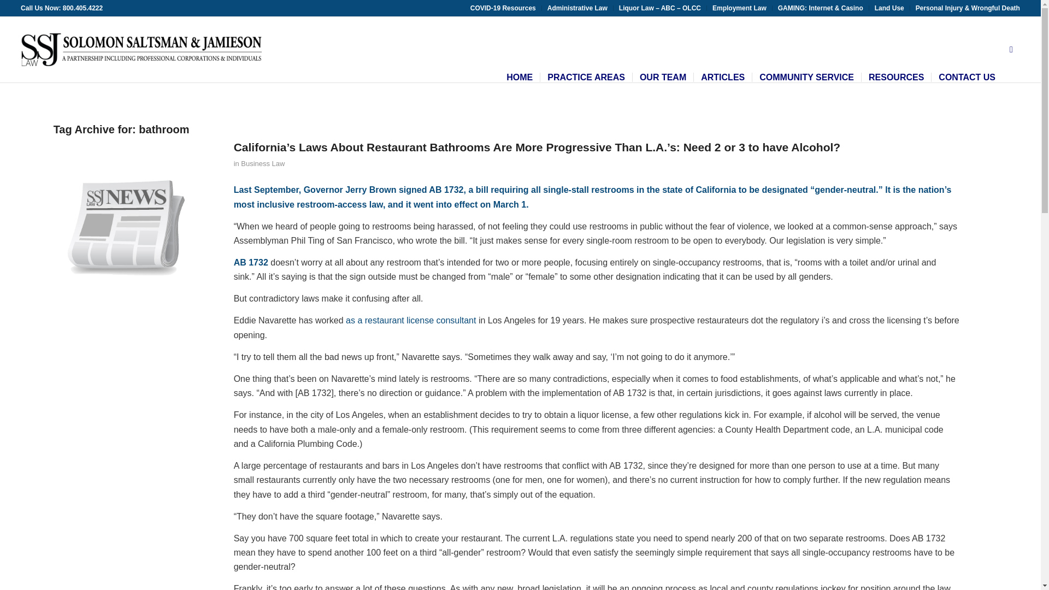 This screenshot has height=590, width=1049. Describe the element at coordinates (967, 50) in the screenshot. I see `CONTACT US` at that location.